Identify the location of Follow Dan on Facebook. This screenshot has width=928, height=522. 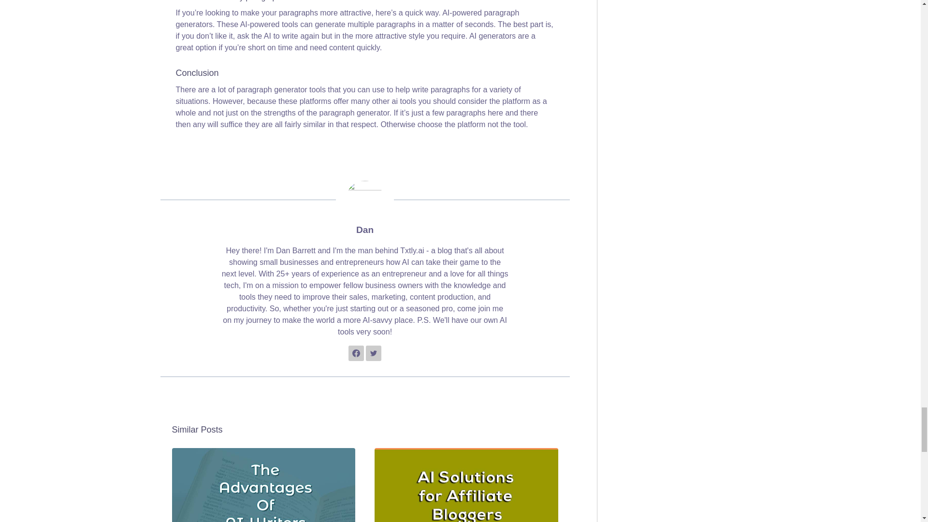
(356, 353).